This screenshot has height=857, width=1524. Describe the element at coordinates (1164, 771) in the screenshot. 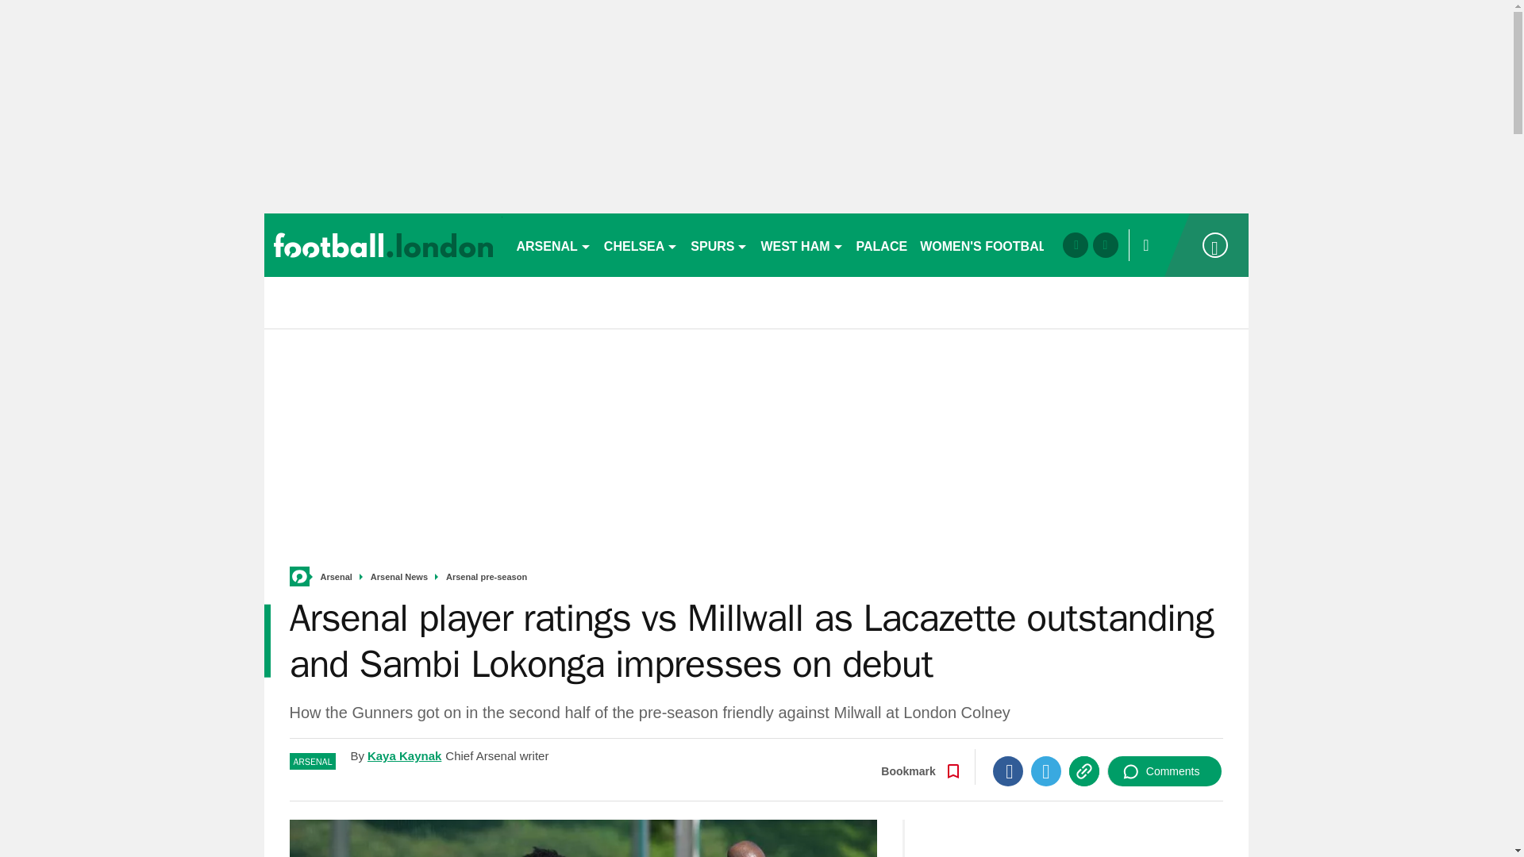

I see `Comments` at that location.